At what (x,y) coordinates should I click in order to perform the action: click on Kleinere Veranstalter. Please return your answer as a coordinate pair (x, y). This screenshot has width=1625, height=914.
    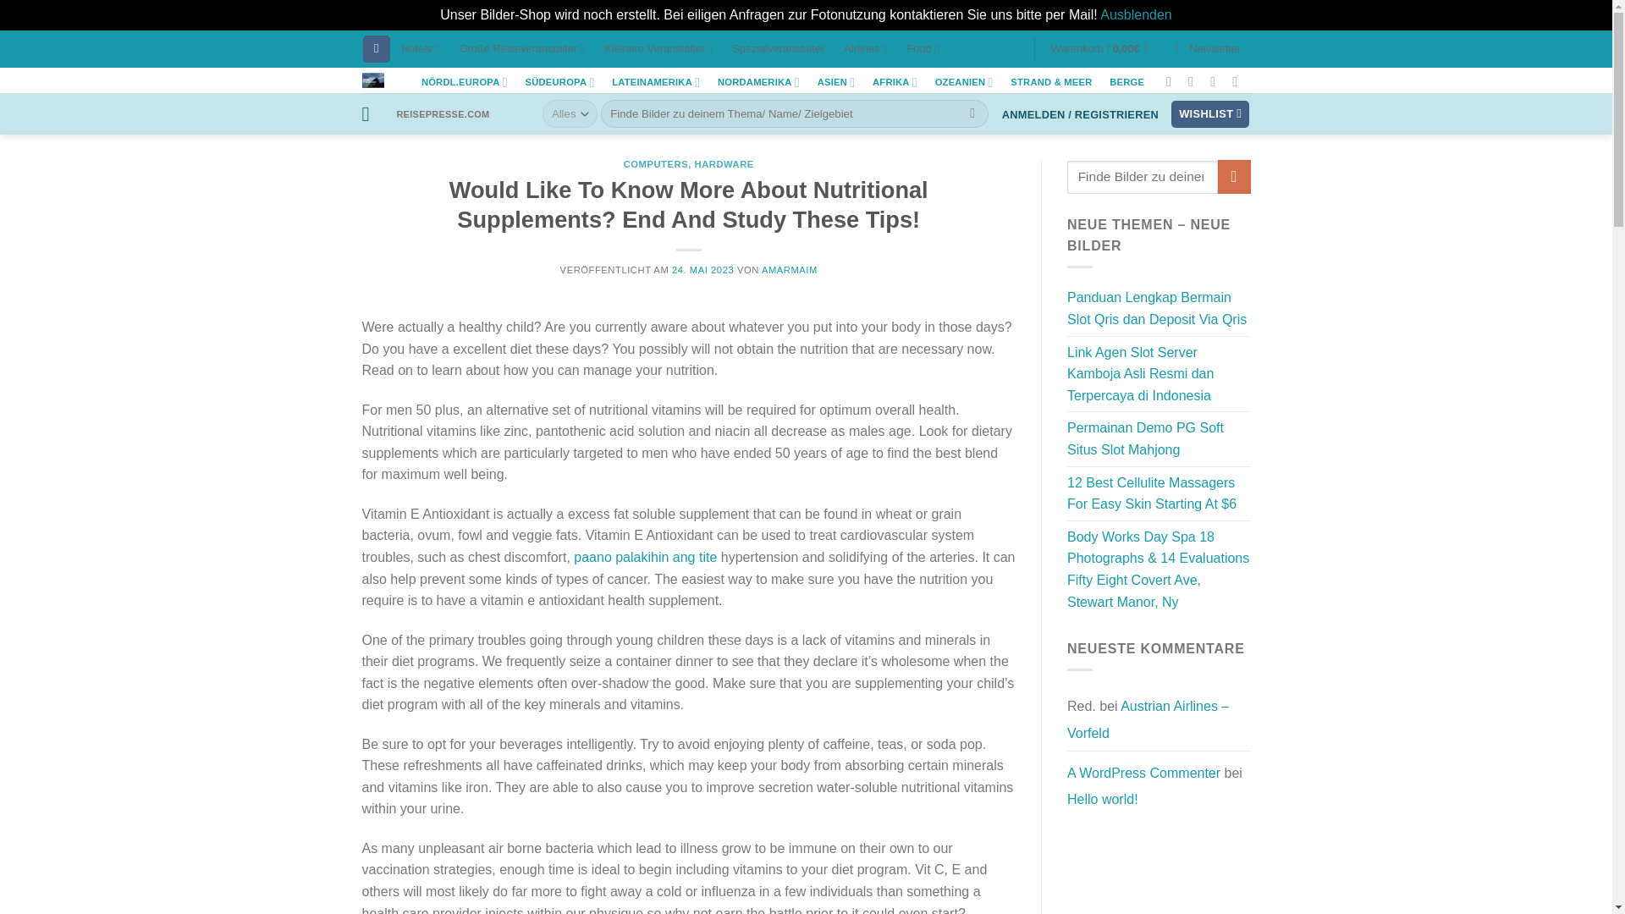
    Looking at the image, I should click on (658, 49).